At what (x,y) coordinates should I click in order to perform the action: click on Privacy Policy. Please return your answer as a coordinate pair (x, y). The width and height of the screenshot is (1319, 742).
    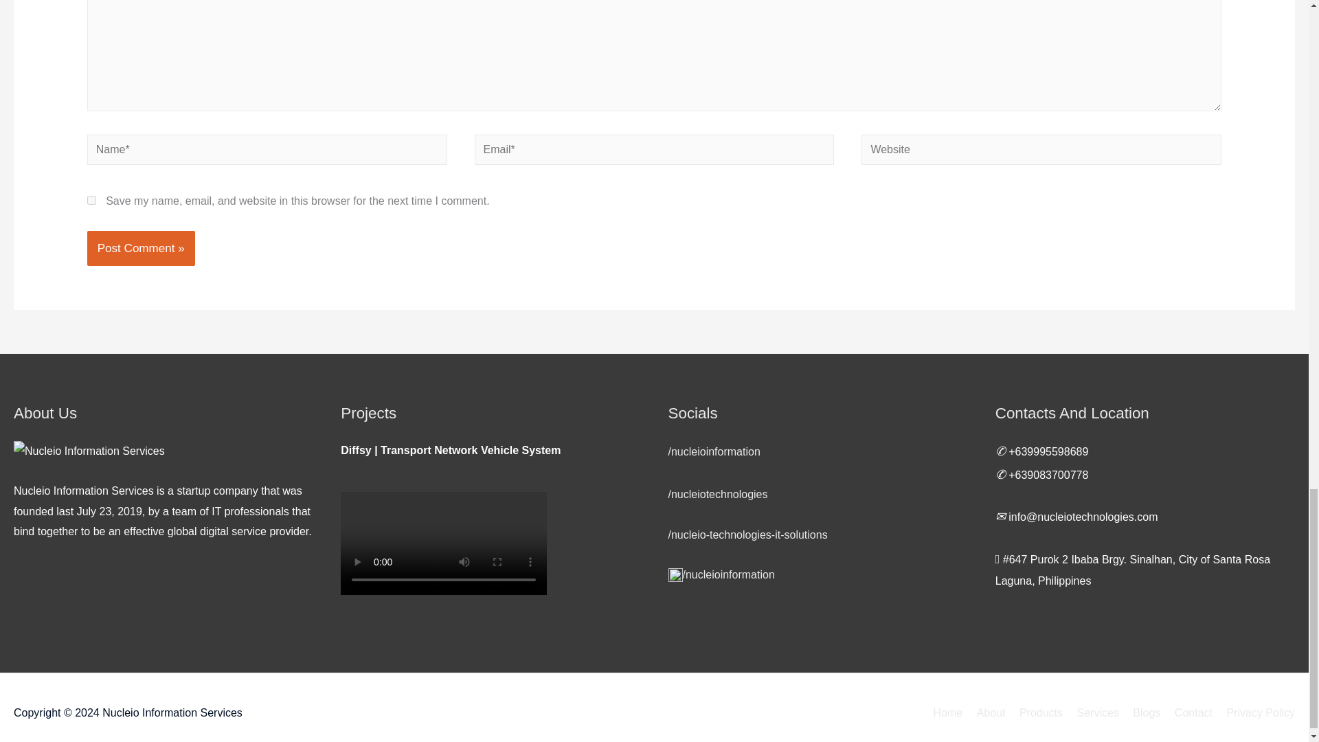
    Looking at the image, I should click on (1254, 713).